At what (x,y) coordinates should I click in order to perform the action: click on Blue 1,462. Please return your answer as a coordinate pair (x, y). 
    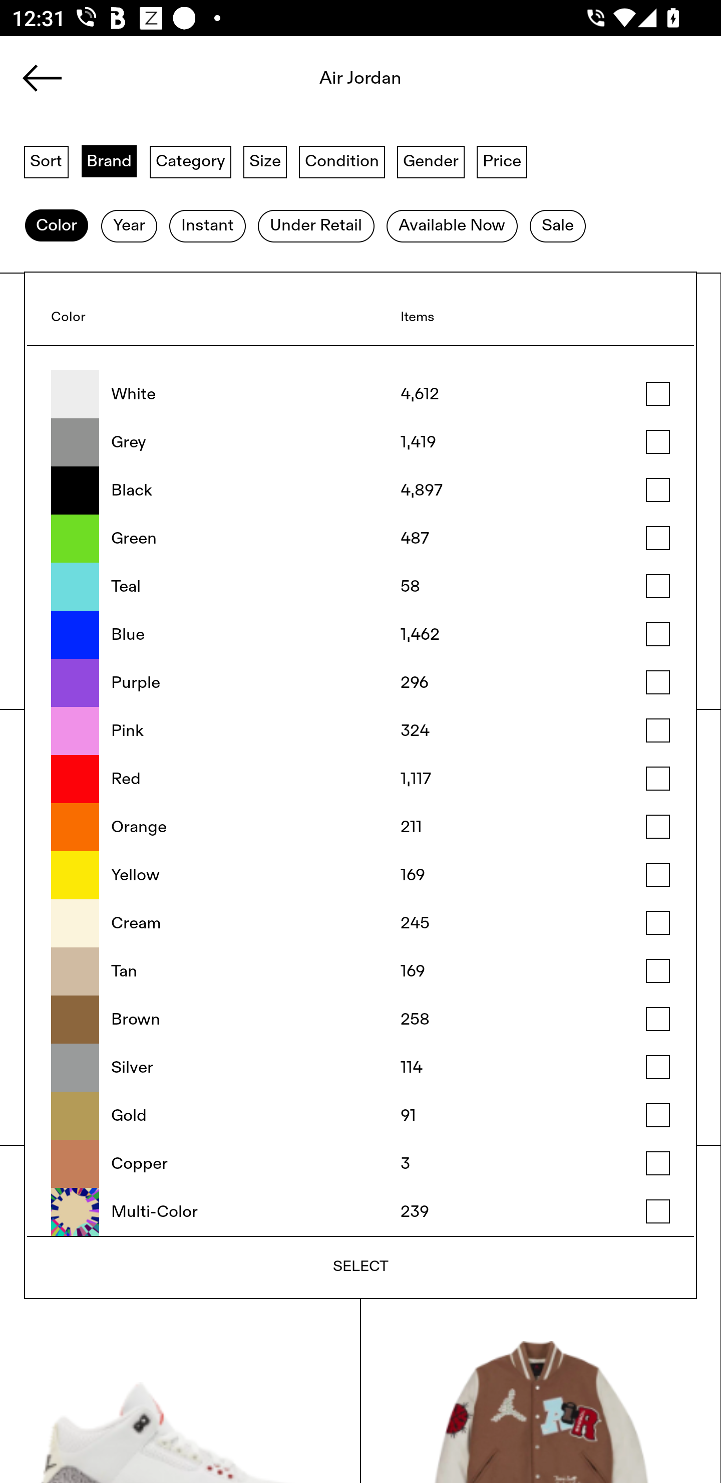
    Looking at the image, I should click on (360, 634).